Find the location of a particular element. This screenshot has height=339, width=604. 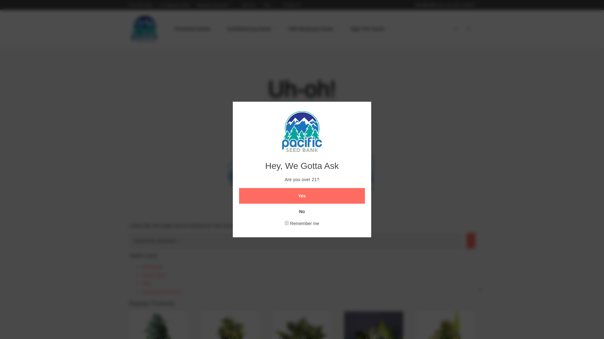

White Widow Autoflowering Seeds is located at coordinates (159, 325).